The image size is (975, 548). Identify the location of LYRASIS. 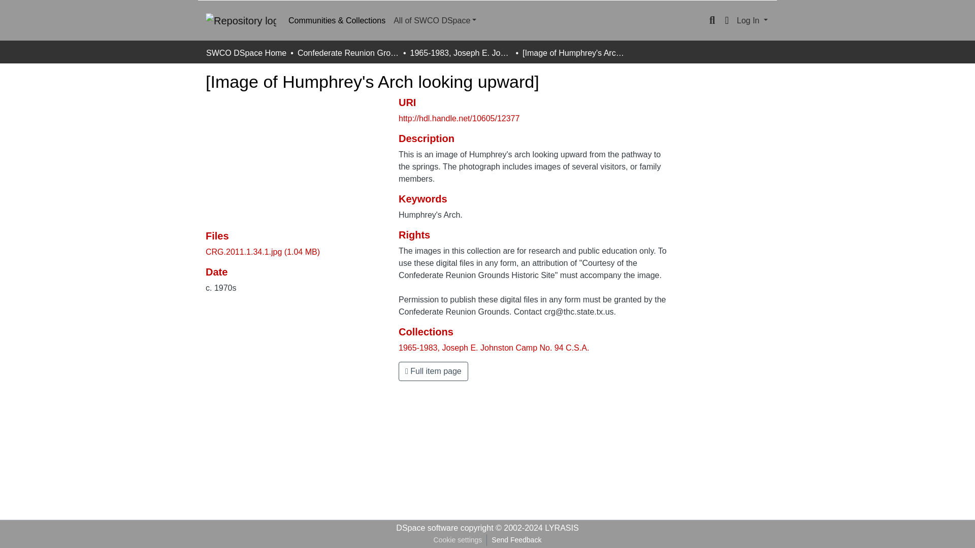
(562, 528).